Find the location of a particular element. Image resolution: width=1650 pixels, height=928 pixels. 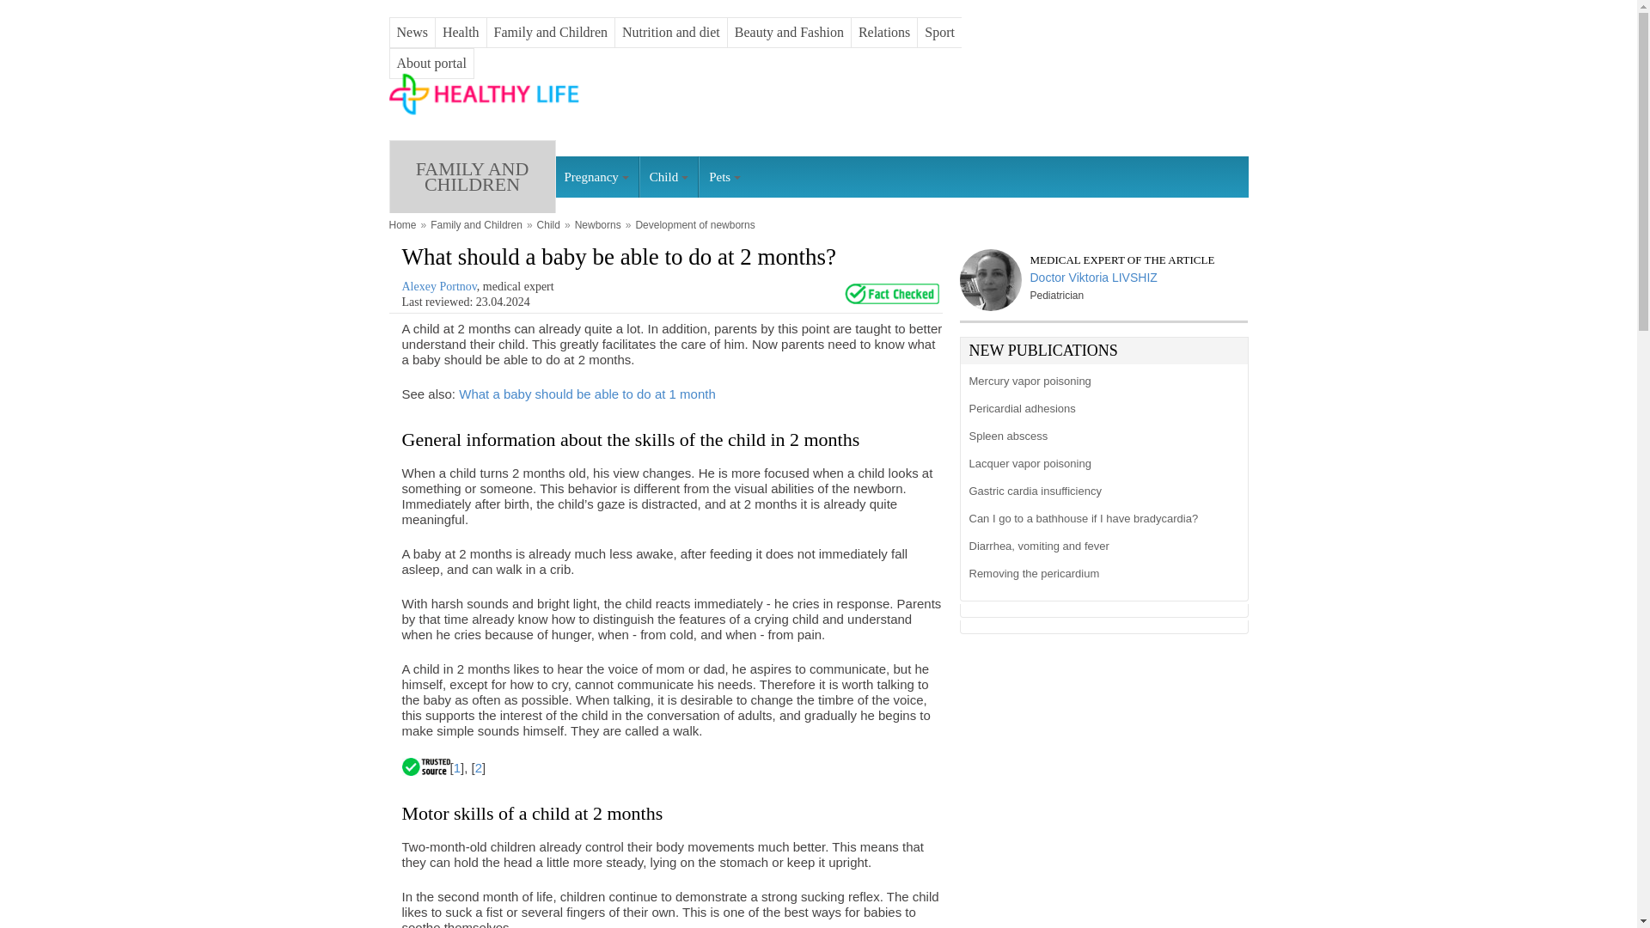

Home is located at coordinates (401, 225).